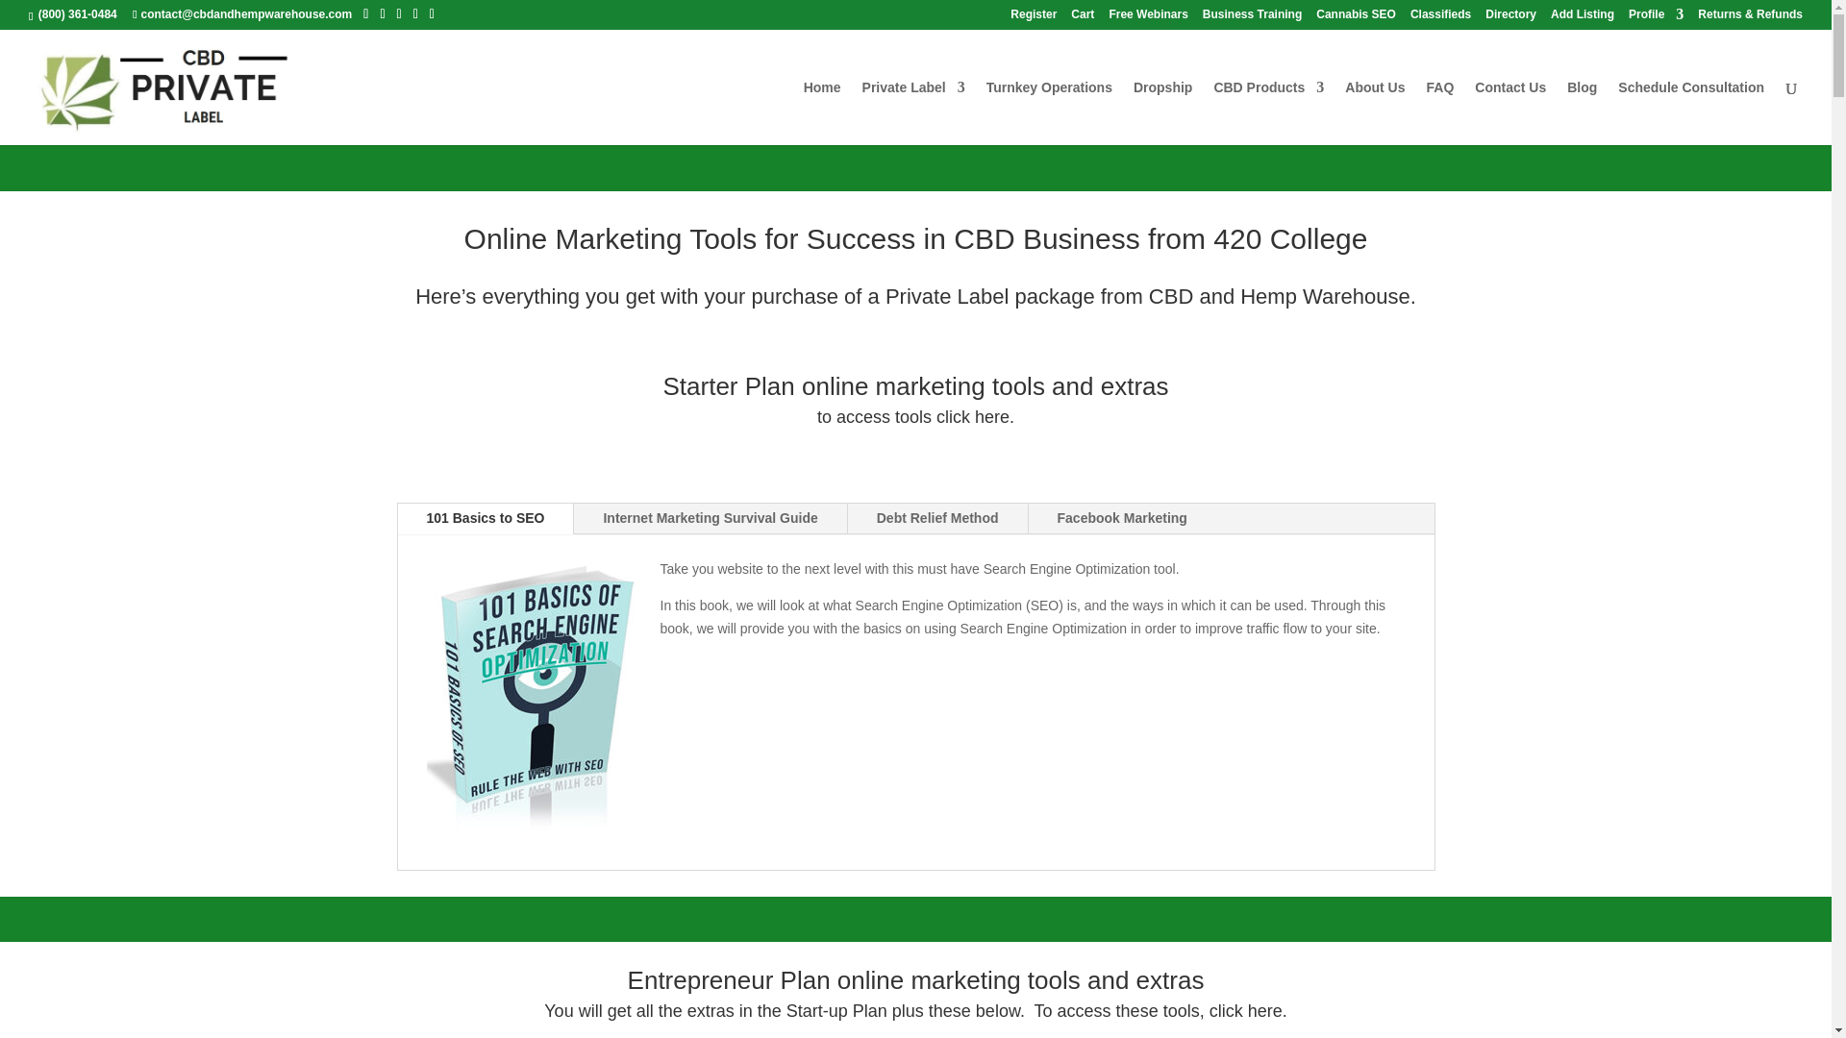  Describe the element at coordinates (1510, 18) in the screenshot. I see `Directory` at that location.